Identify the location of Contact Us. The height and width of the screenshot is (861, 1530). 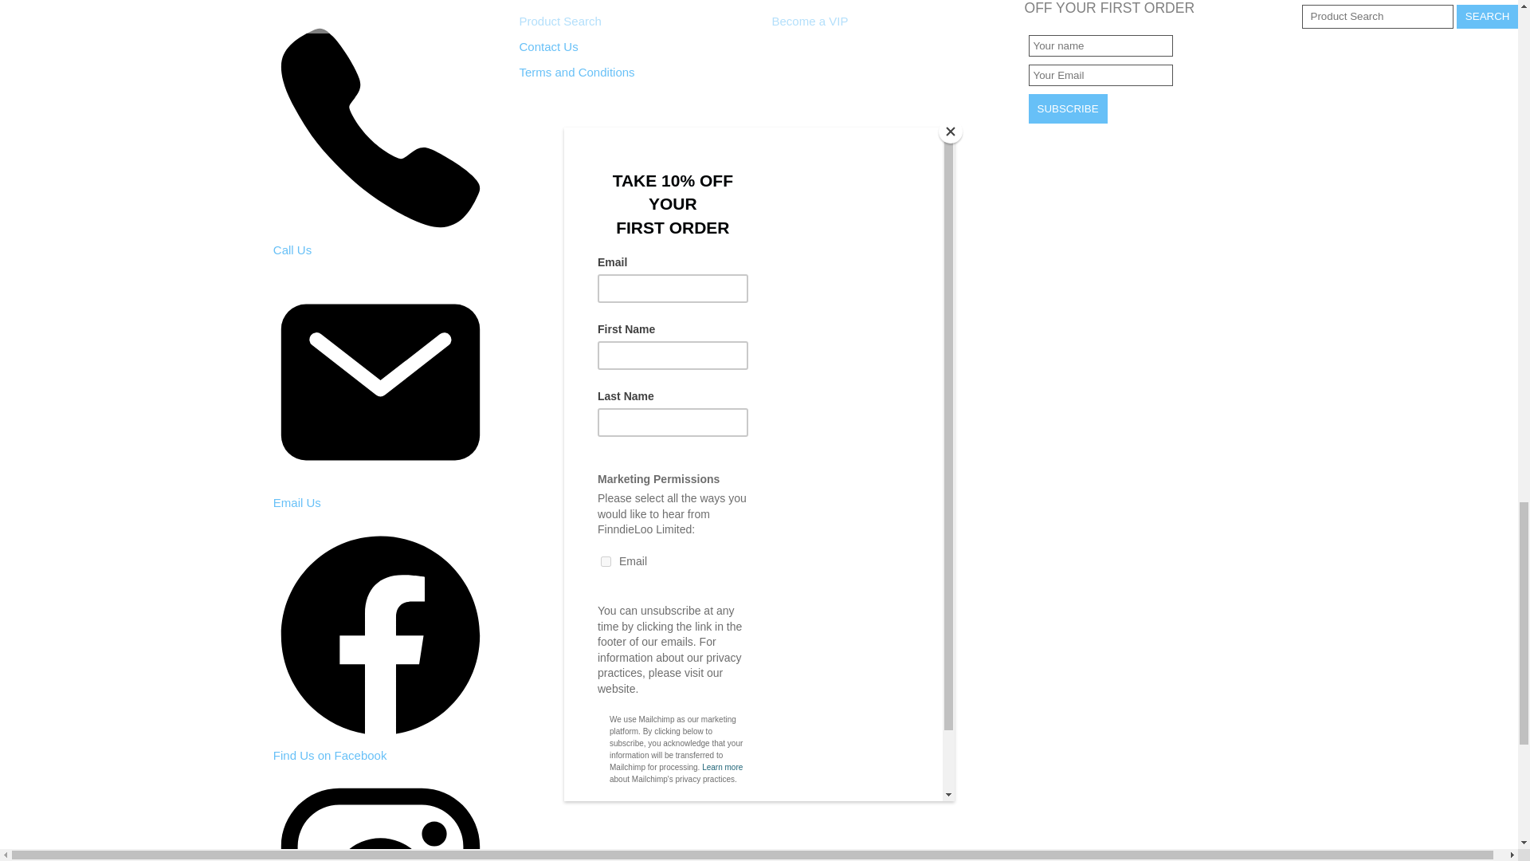
(548, 46).